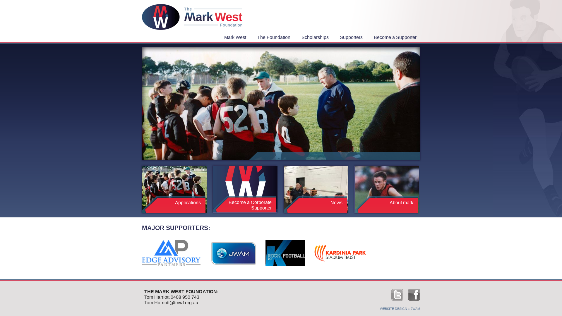 The height and width of the screenshot is (316, 562). Describe the element at coordinates (353, 37) in the screenshot. I see `Supporters` at that location.